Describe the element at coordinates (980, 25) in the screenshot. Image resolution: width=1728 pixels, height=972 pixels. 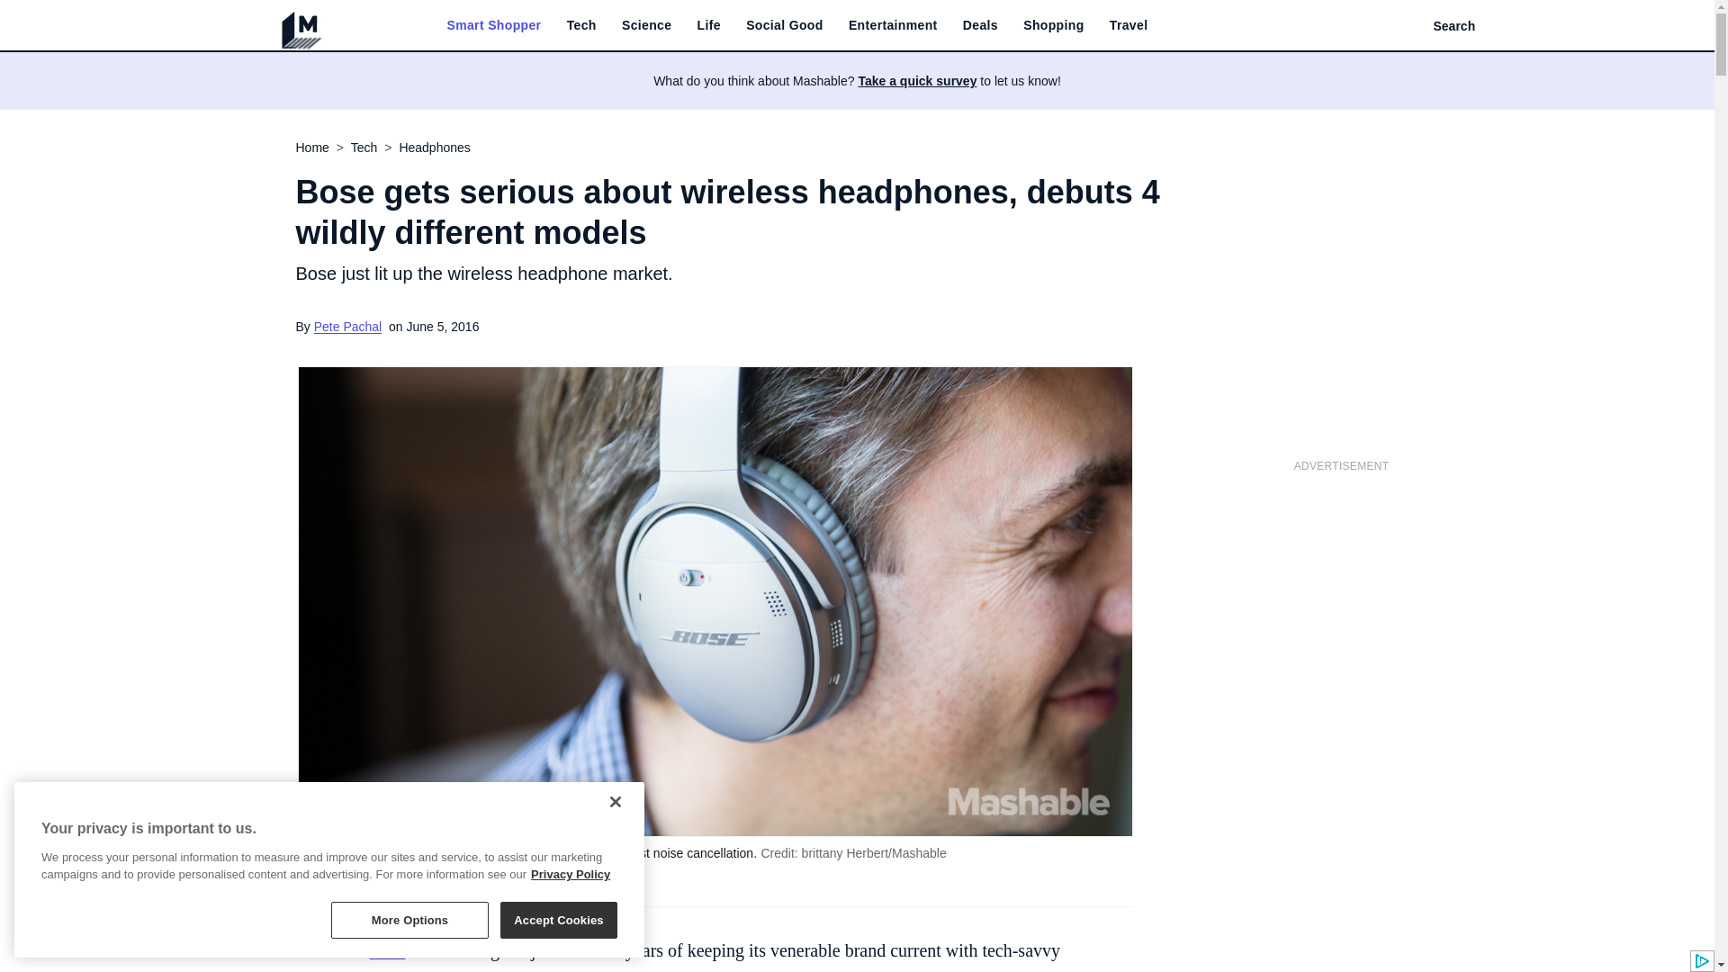
I see `Deals` at that location.